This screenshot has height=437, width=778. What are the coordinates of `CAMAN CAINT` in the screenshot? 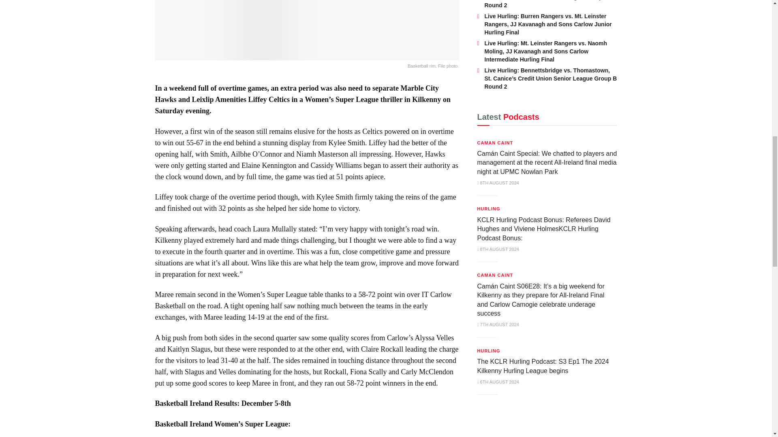 It's located at (495, 142).